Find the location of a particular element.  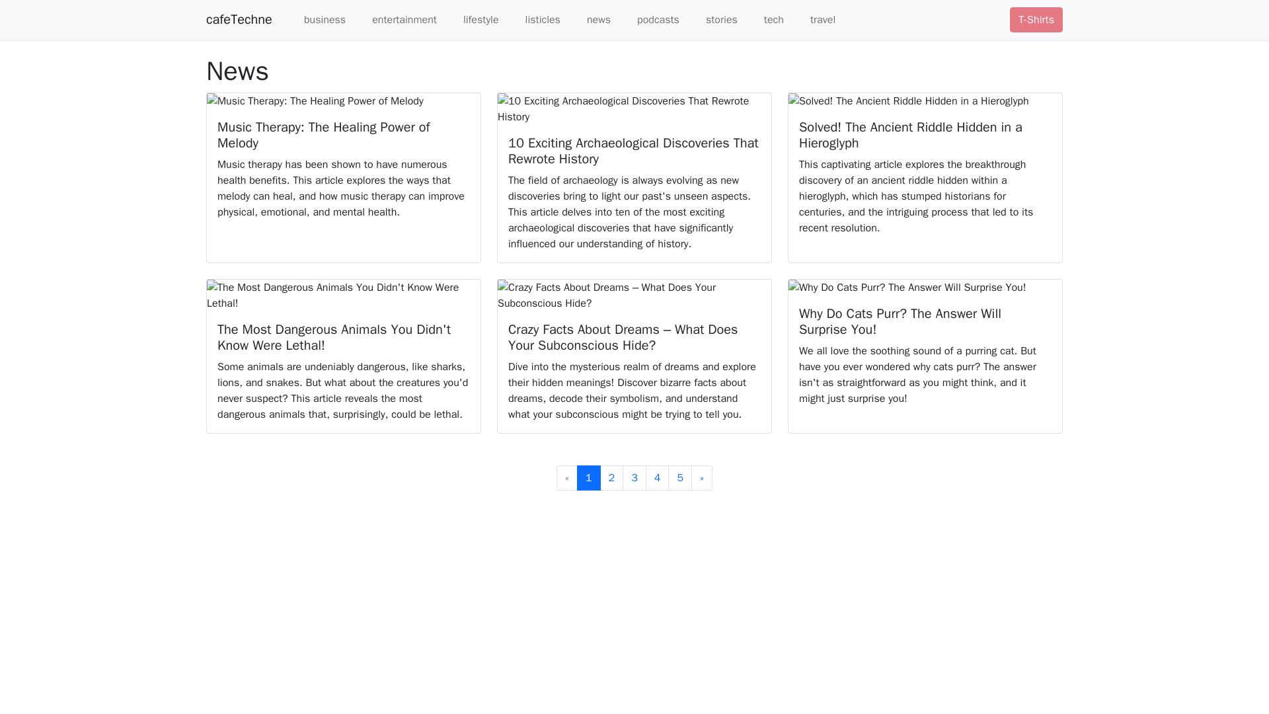

listicles is located at coordinates (535, 19).